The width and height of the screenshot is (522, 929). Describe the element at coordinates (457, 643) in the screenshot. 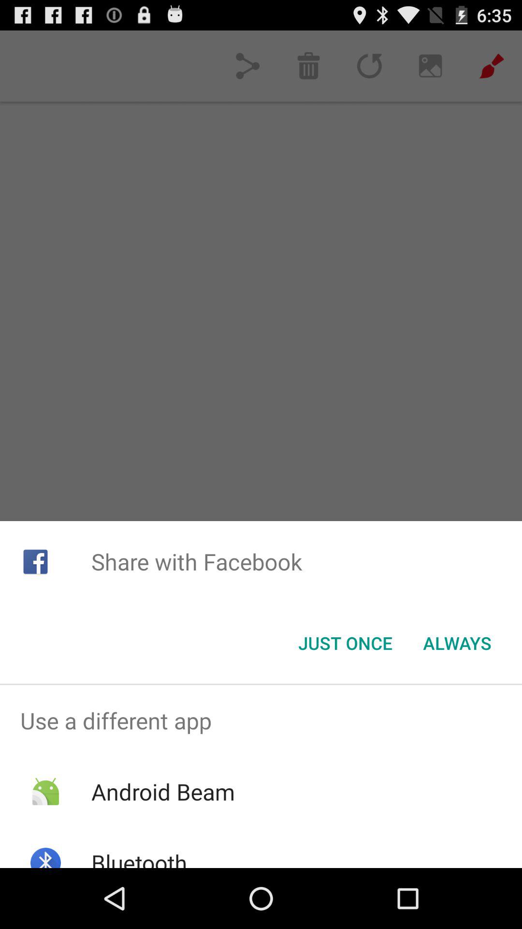

I see `flip until the always icon` at that location.